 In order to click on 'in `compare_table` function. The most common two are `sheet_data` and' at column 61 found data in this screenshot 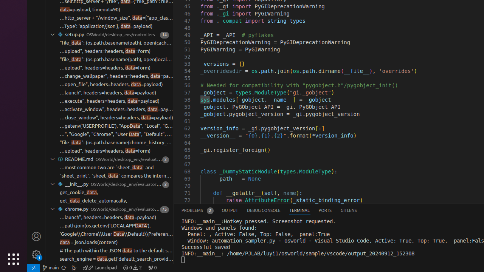, I will do `click(110, 168)`.